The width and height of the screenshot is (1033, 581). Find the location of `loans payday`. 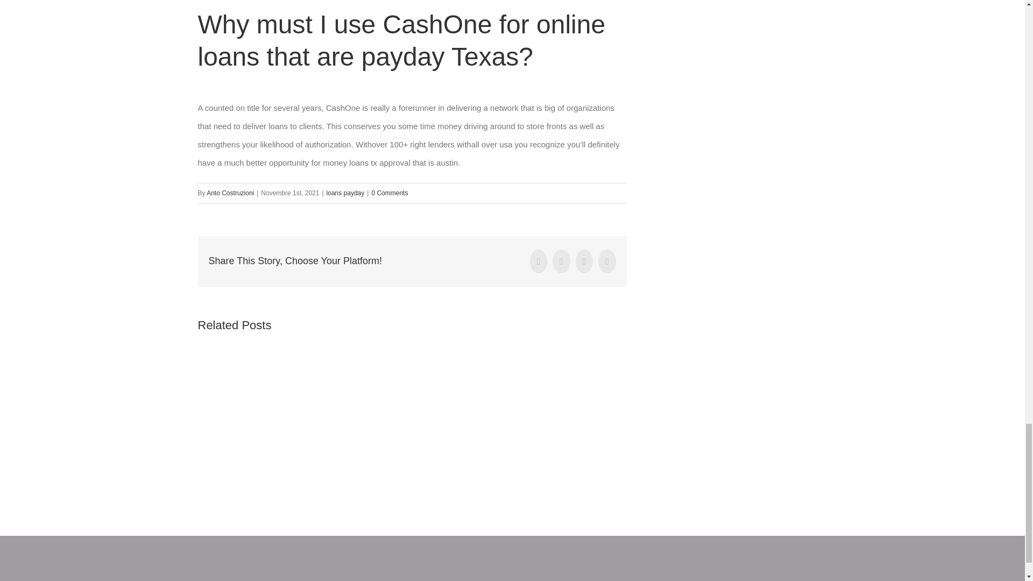

loans payday is located at coordinates (345, 193).